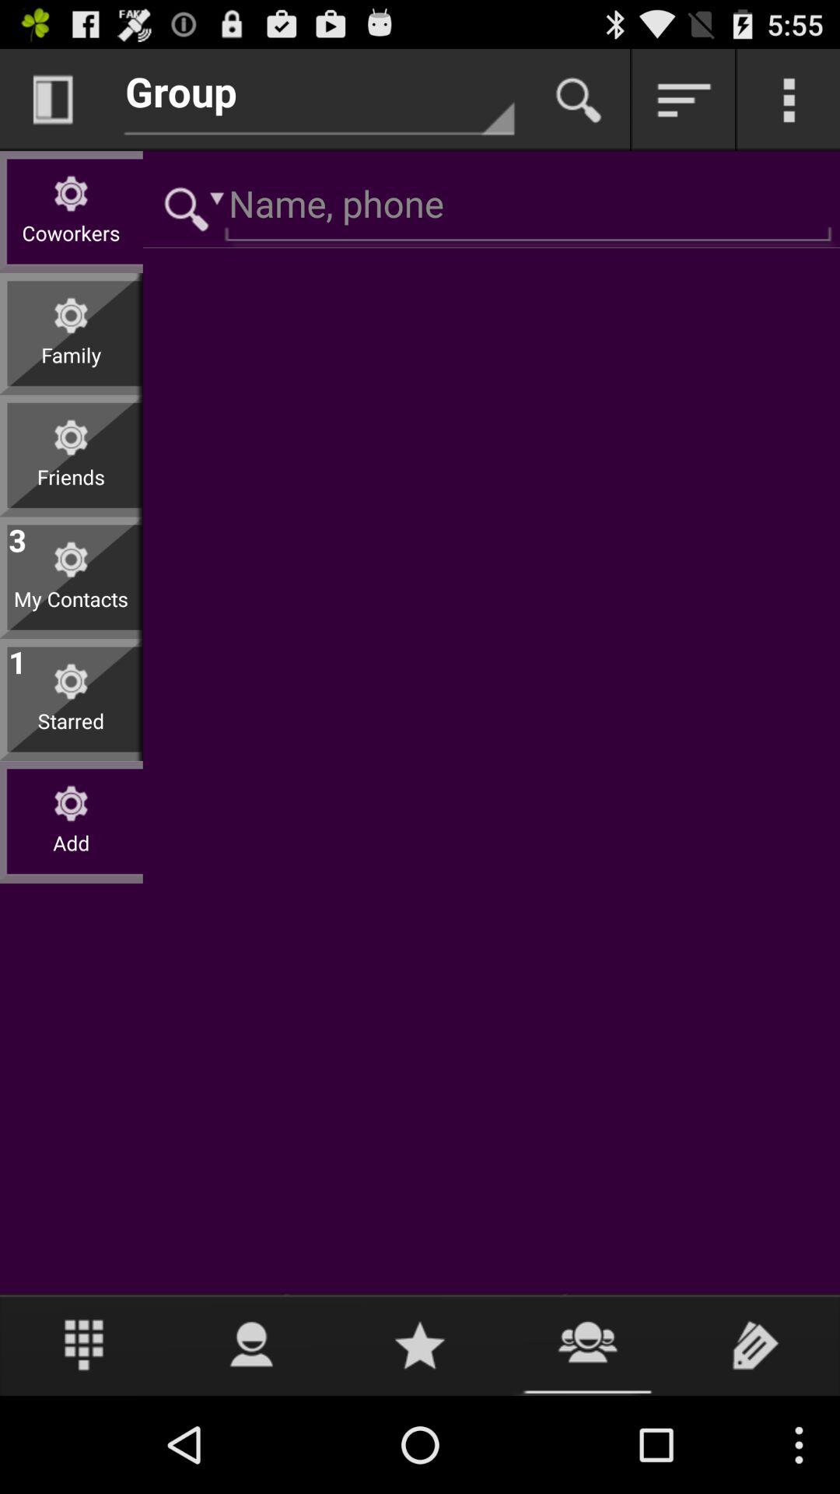 This screenshot has width=840, height=1494. I want to click on write text, so click(756, 1345).